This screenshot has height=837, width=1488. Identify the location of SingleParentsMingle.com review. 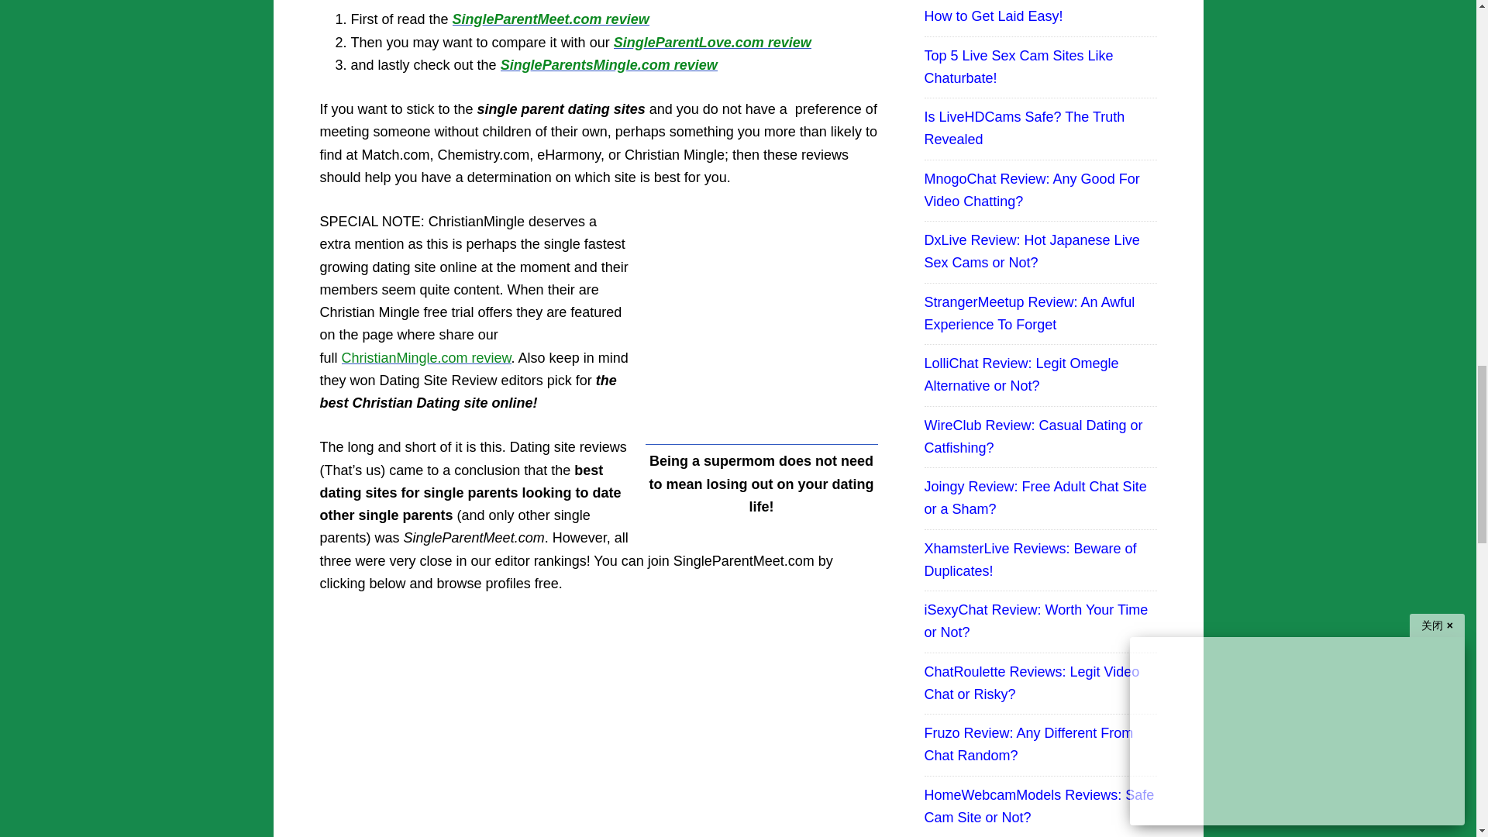
(608, 65).